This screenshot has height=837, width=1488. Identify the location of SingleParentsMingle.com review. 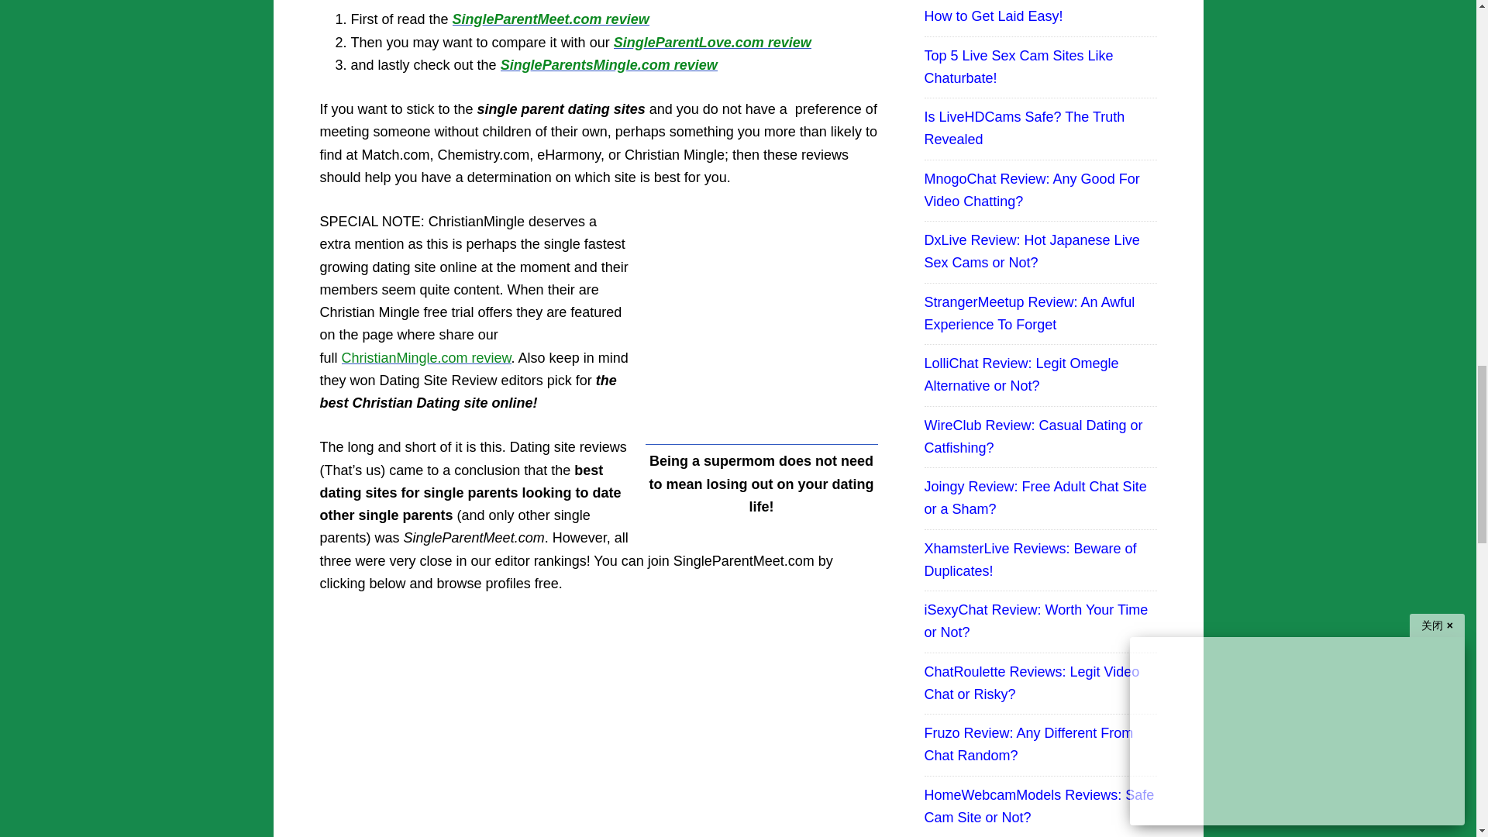
(608, 65).